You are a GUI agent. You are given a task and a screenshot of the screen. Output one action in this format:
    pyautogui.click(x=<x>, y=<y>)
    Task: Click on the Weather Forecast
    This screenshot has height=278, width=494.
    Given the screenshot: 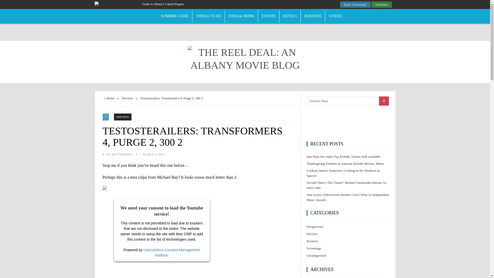 What is the action you would take?
    pyautogui.click(x=257, y=5)
    